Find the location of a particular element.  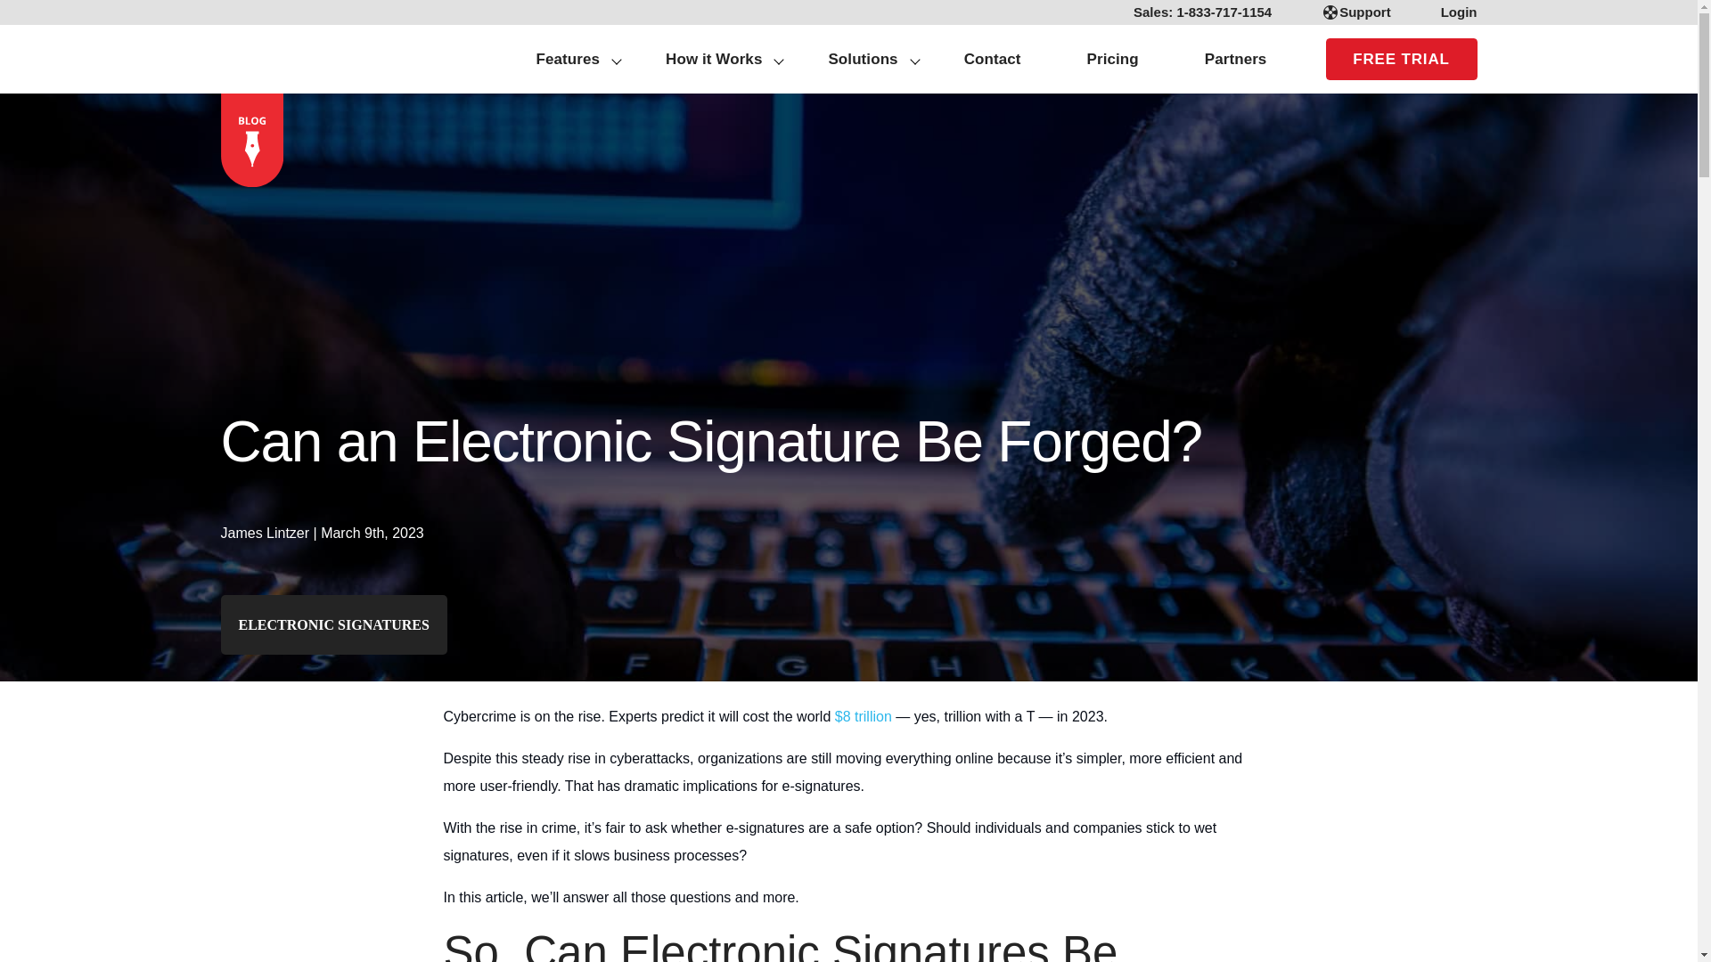

Contact is located at coordinates (992, 59).